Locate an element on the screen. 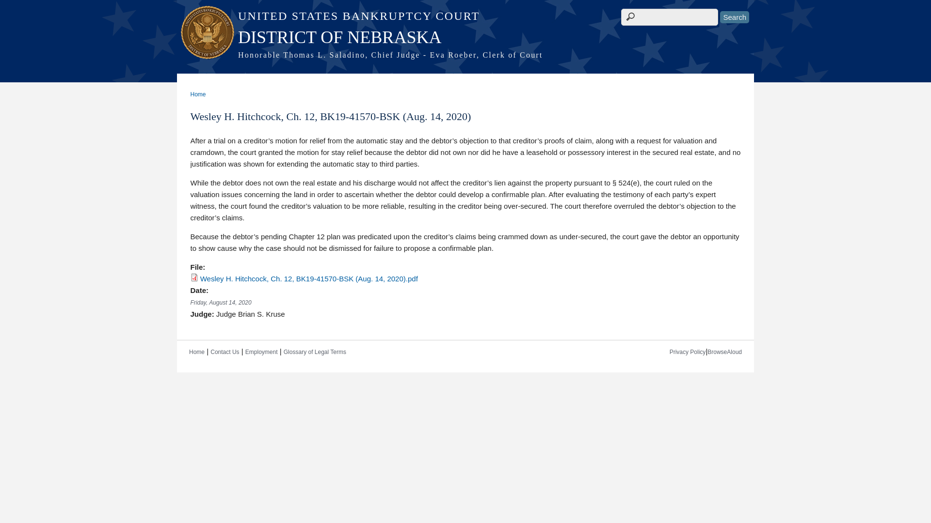 The image size is (931, 523). Home is located at coordinates (465, 55).